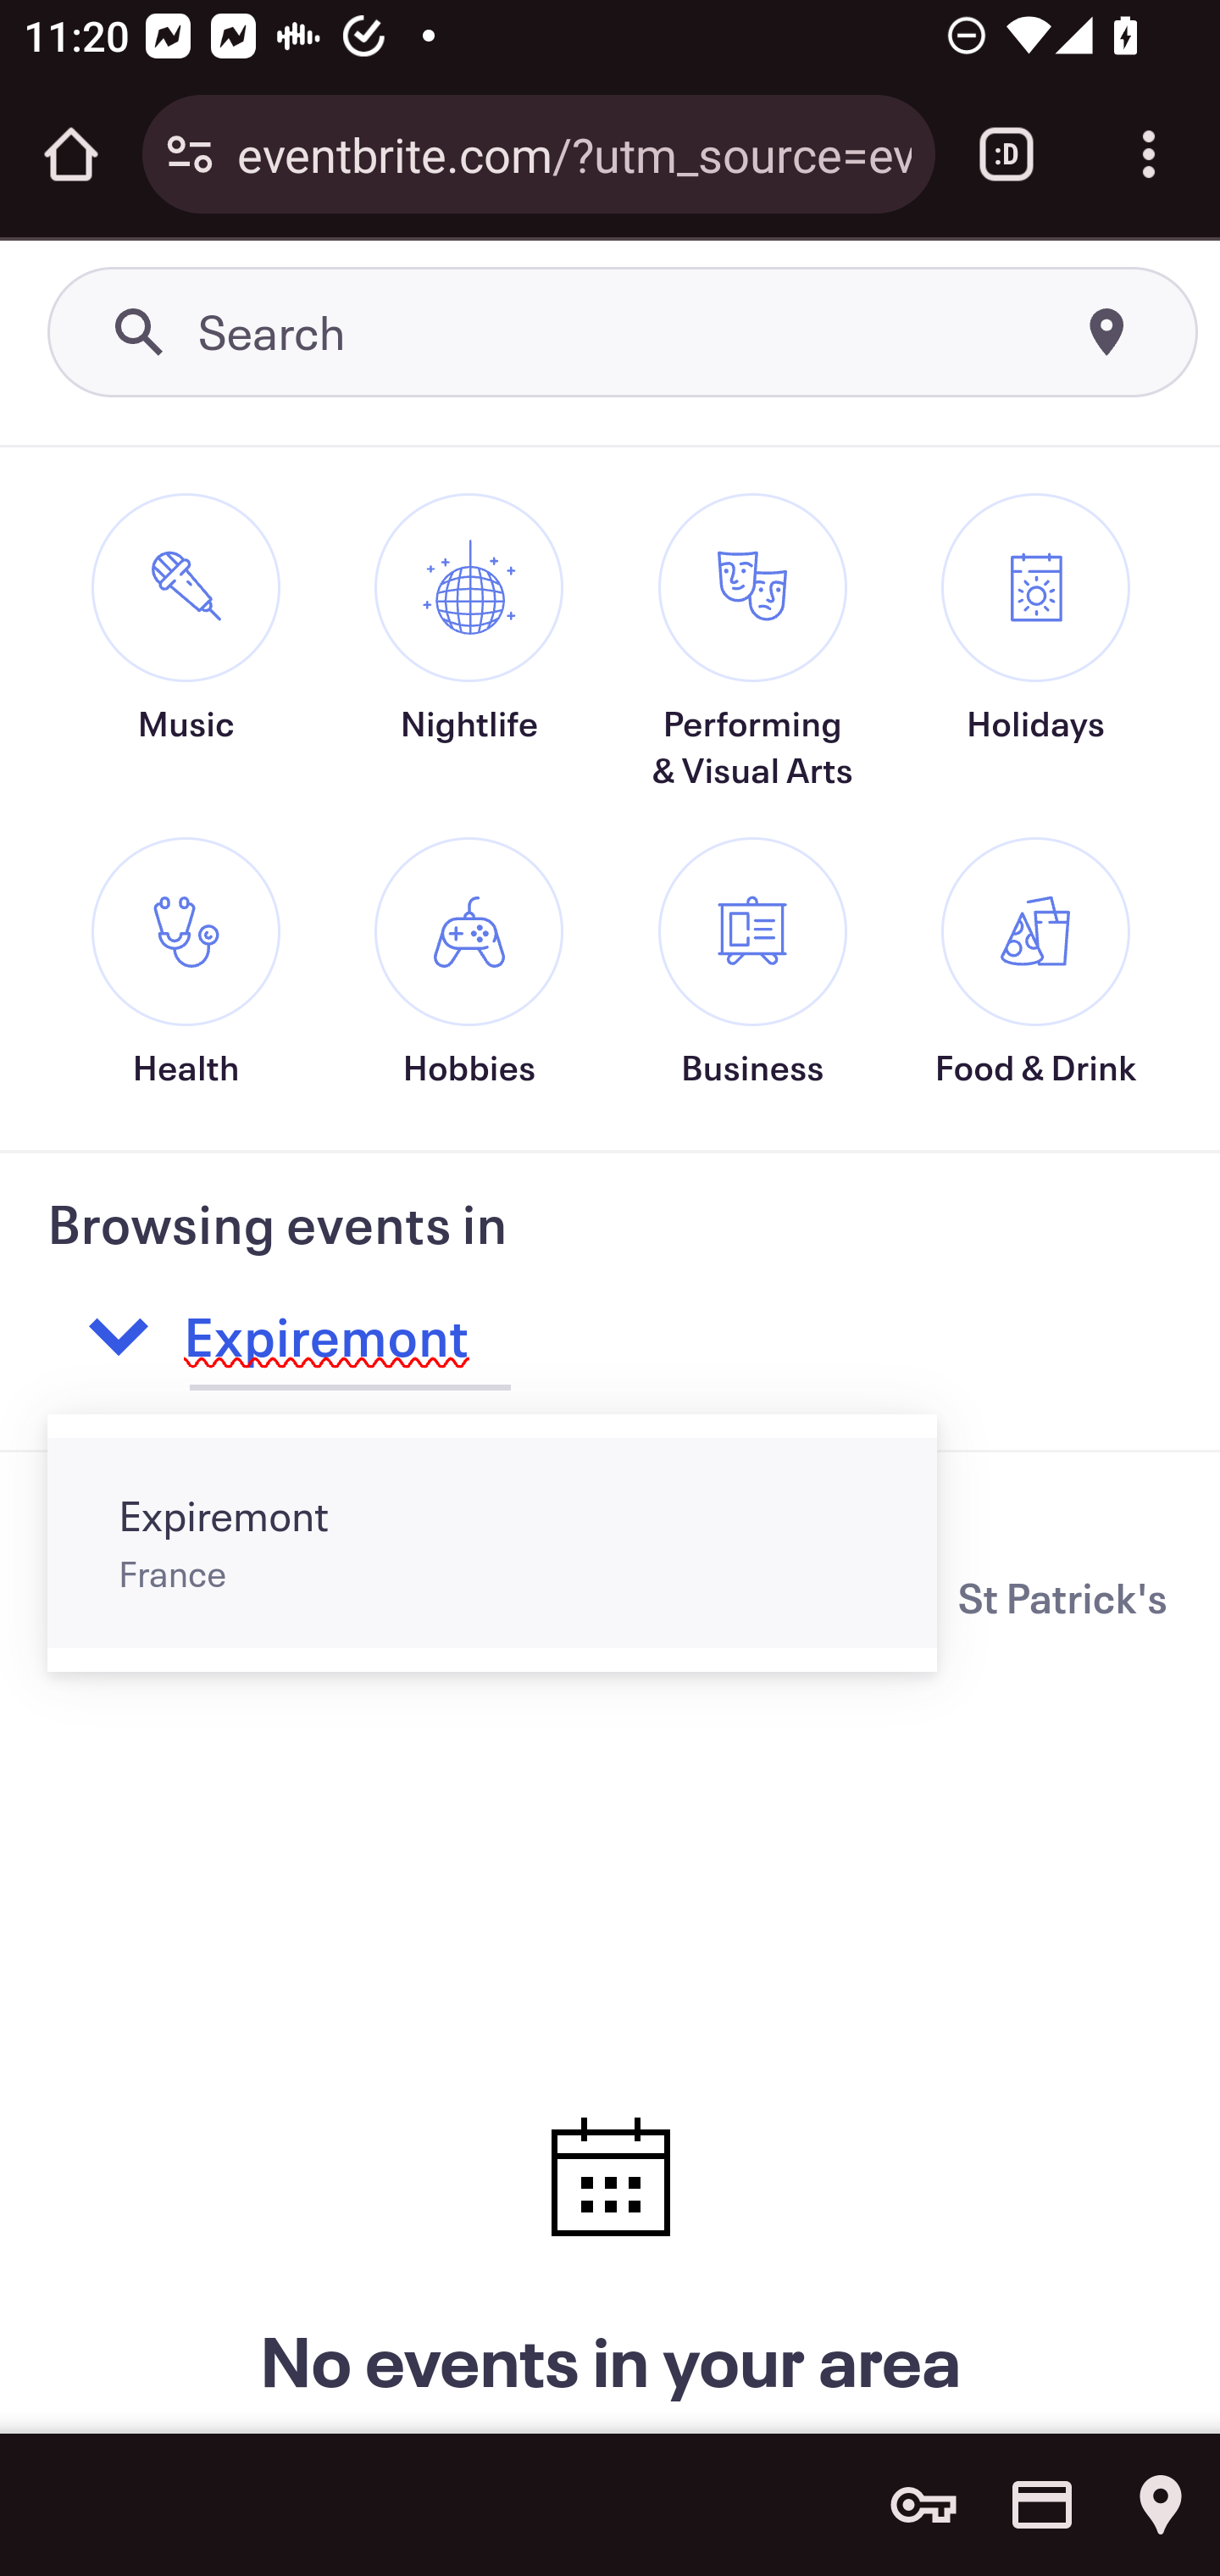 This screenshot has width=1220, height=2576. Describe the element at coordinates (752, 645) in the screenshot. I see `Performing & Visual Arts` at that location.